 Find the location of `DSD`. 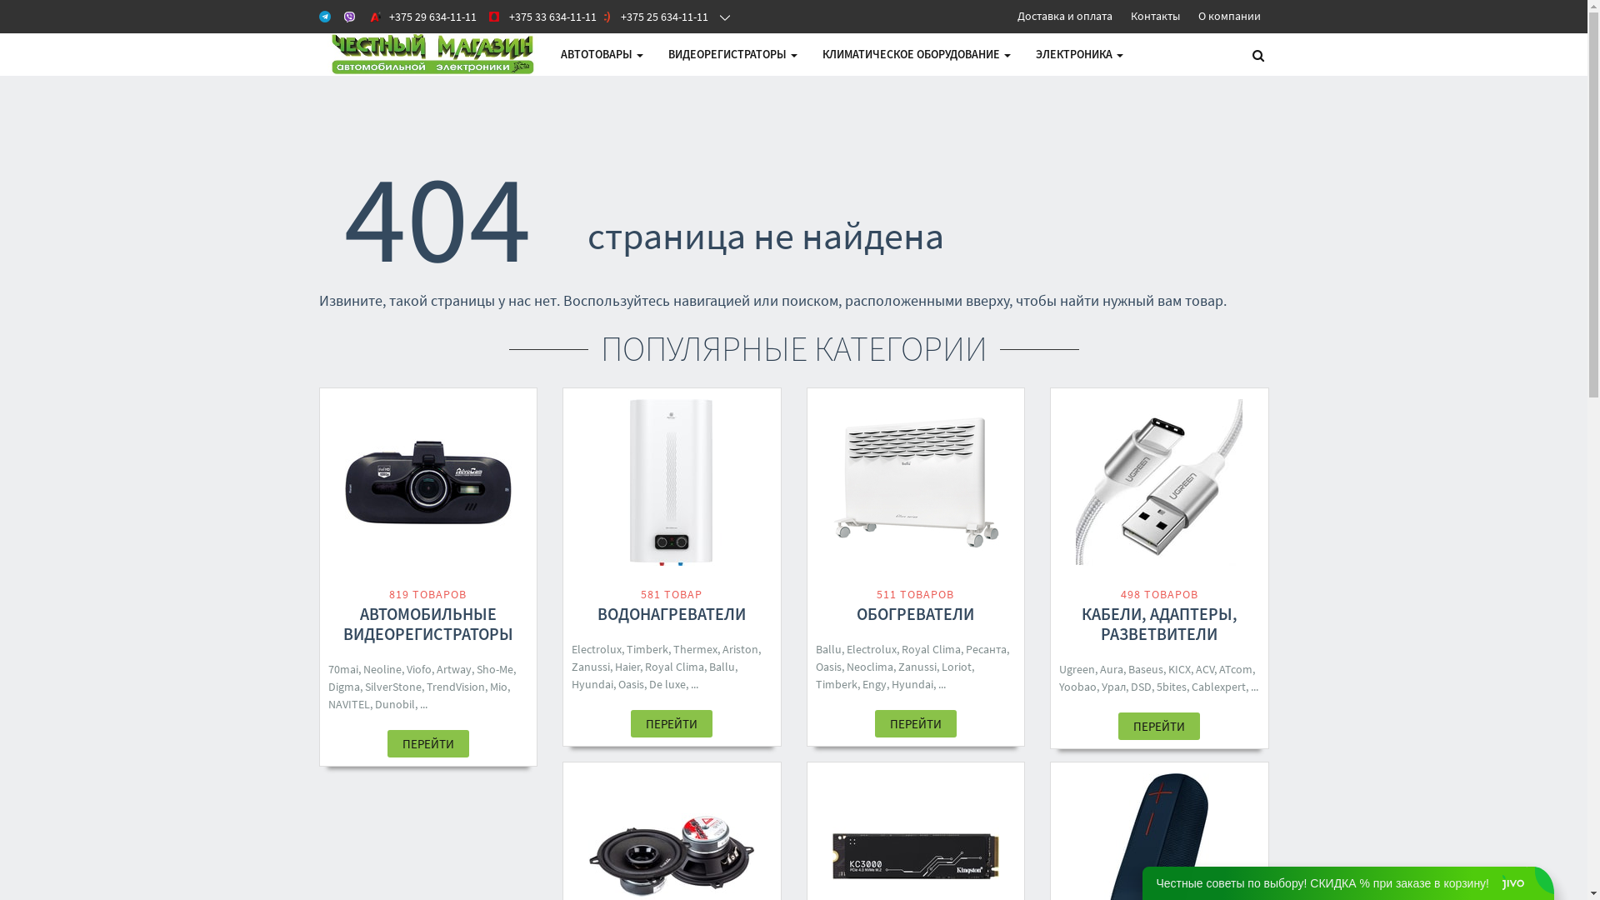

DSD is located at coordinates (1142, 687).